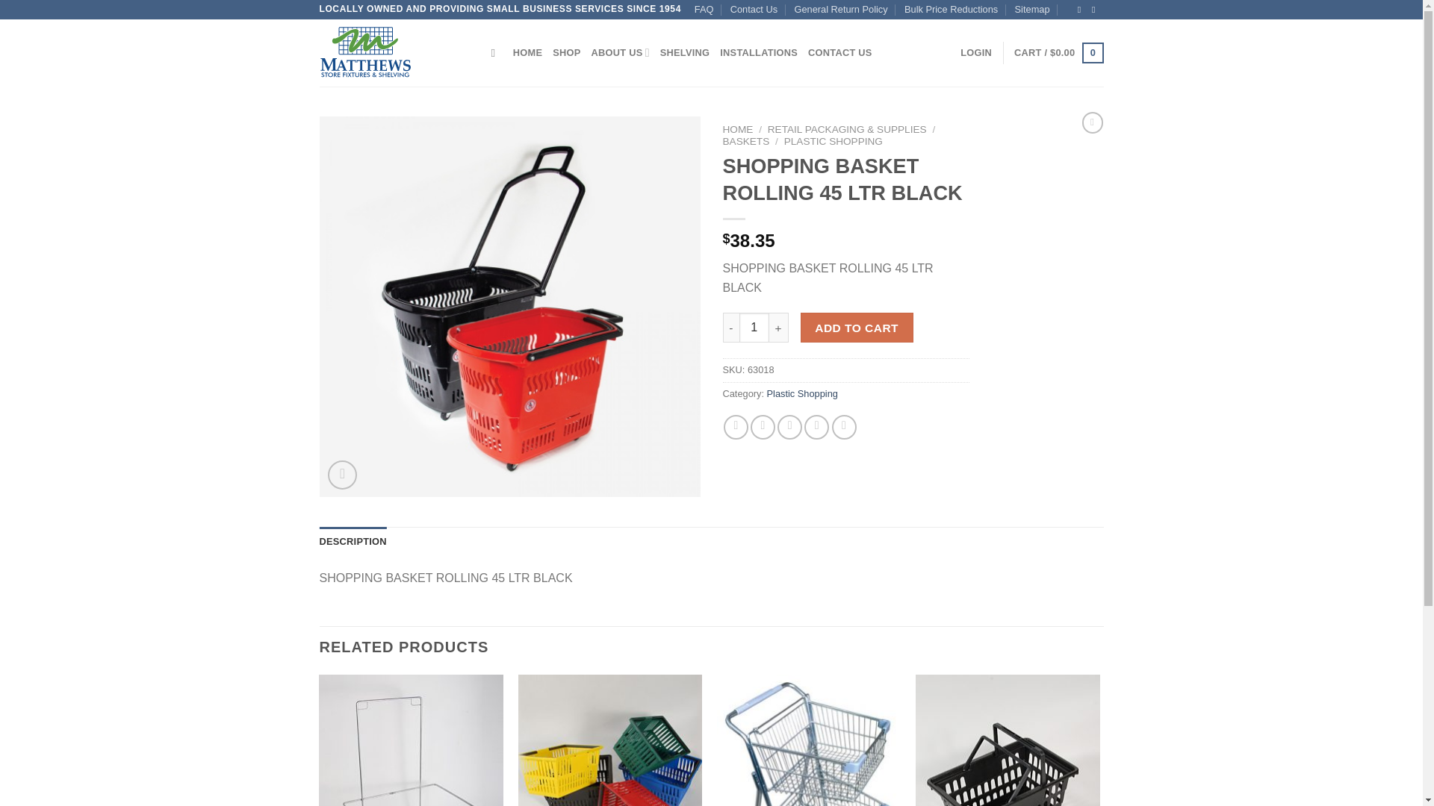  What do you see at coordinates (746, 141) in the screenshot?
I see `BASKETS` at bounding box center [746, 141].